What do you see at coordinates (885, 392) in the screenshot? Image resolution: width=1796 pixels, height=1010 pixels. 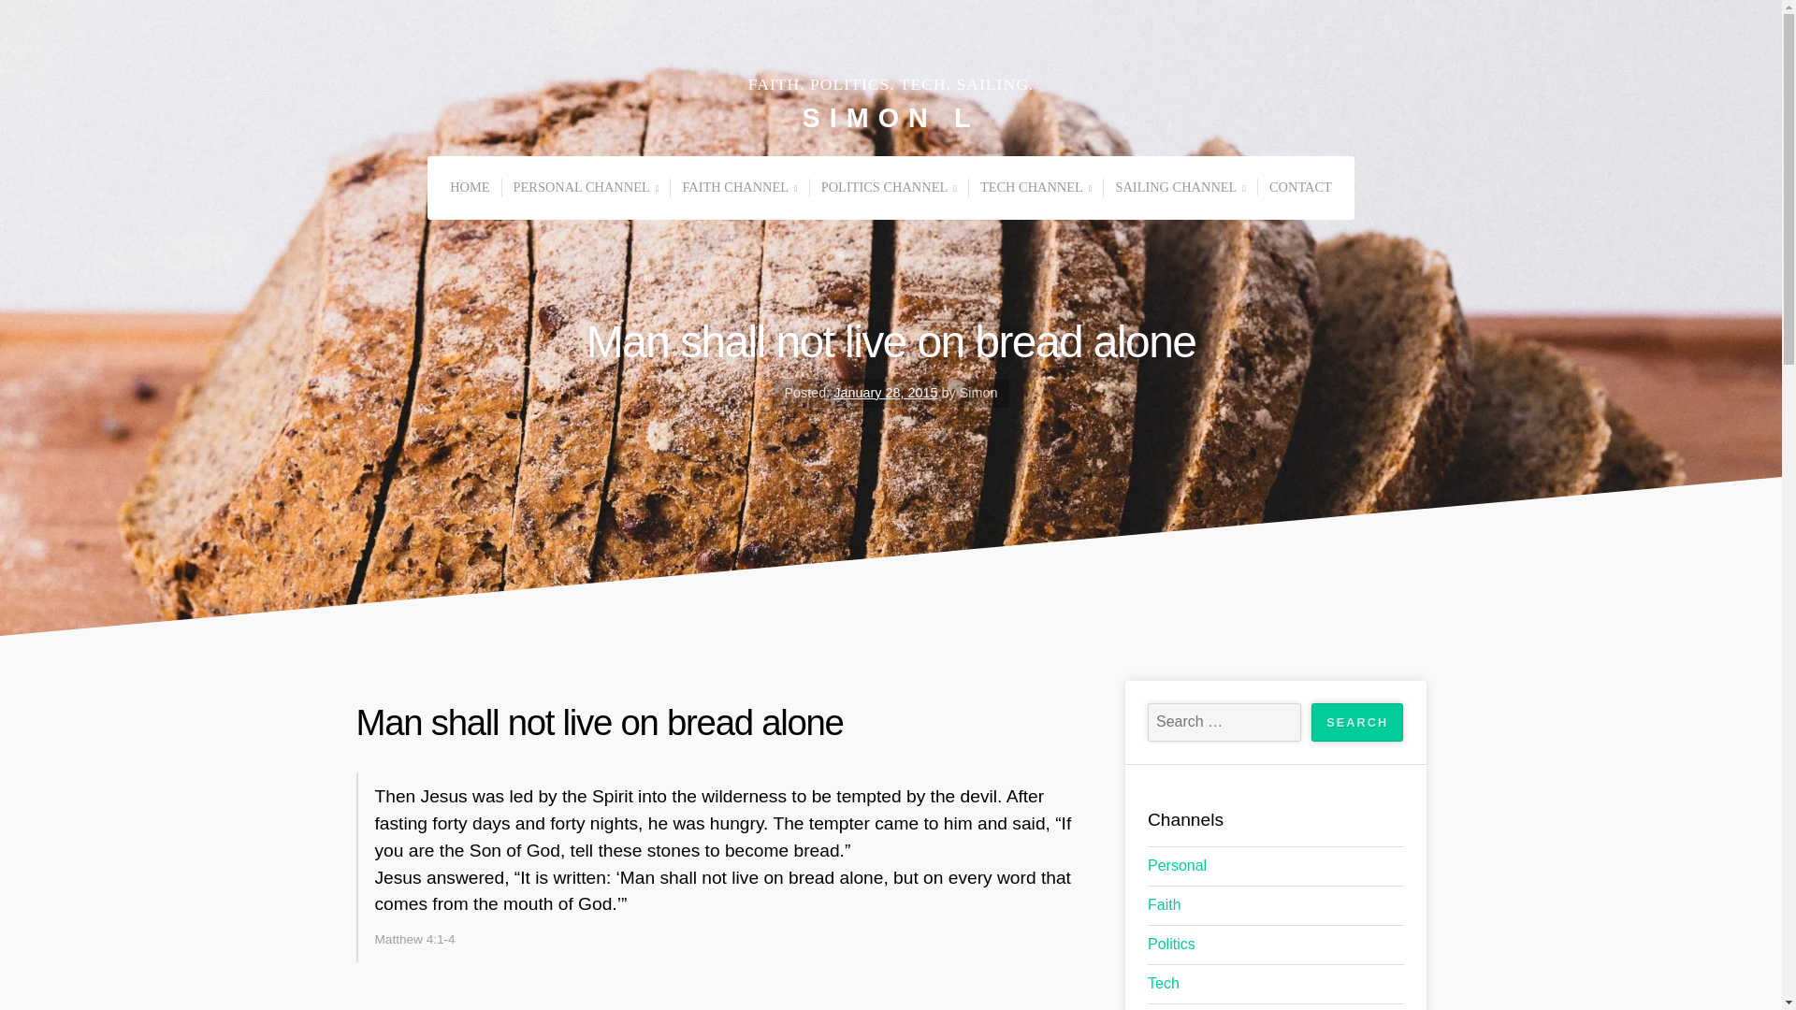 I see `January 28, 2015` at bounding box center [885, 392].